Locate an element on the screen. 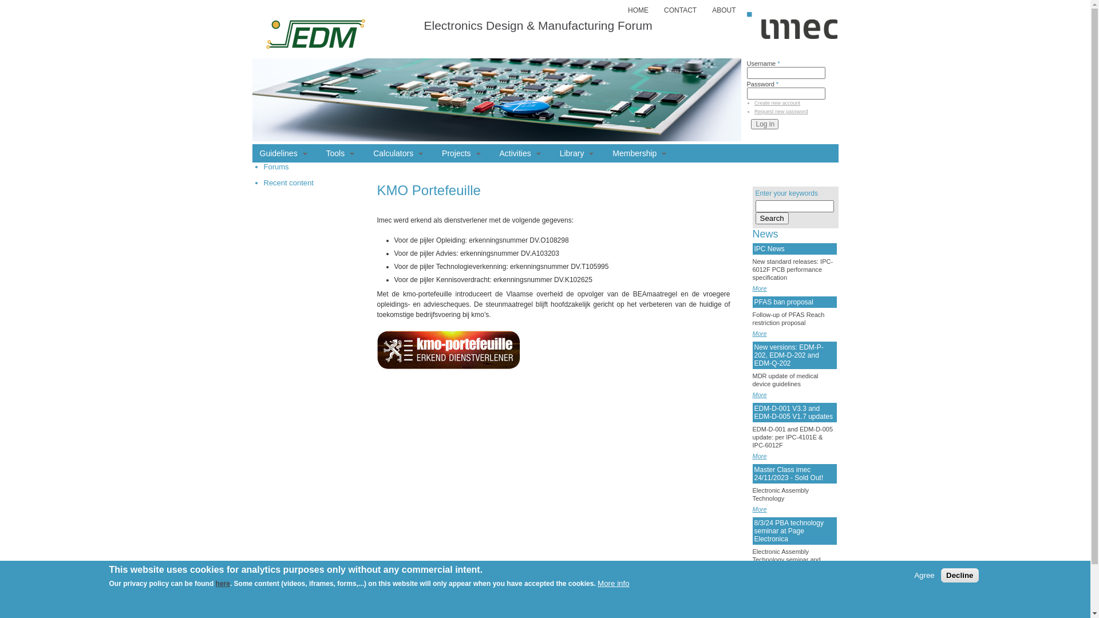 This screenshot has height=618, width=1099. More is located at coordinates (759, 509).